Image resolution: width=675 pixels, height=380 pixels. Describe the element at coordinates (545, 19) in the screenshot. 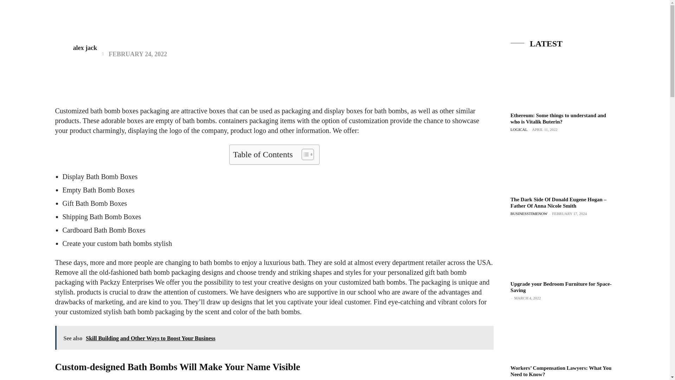

I see `Law` at that location.